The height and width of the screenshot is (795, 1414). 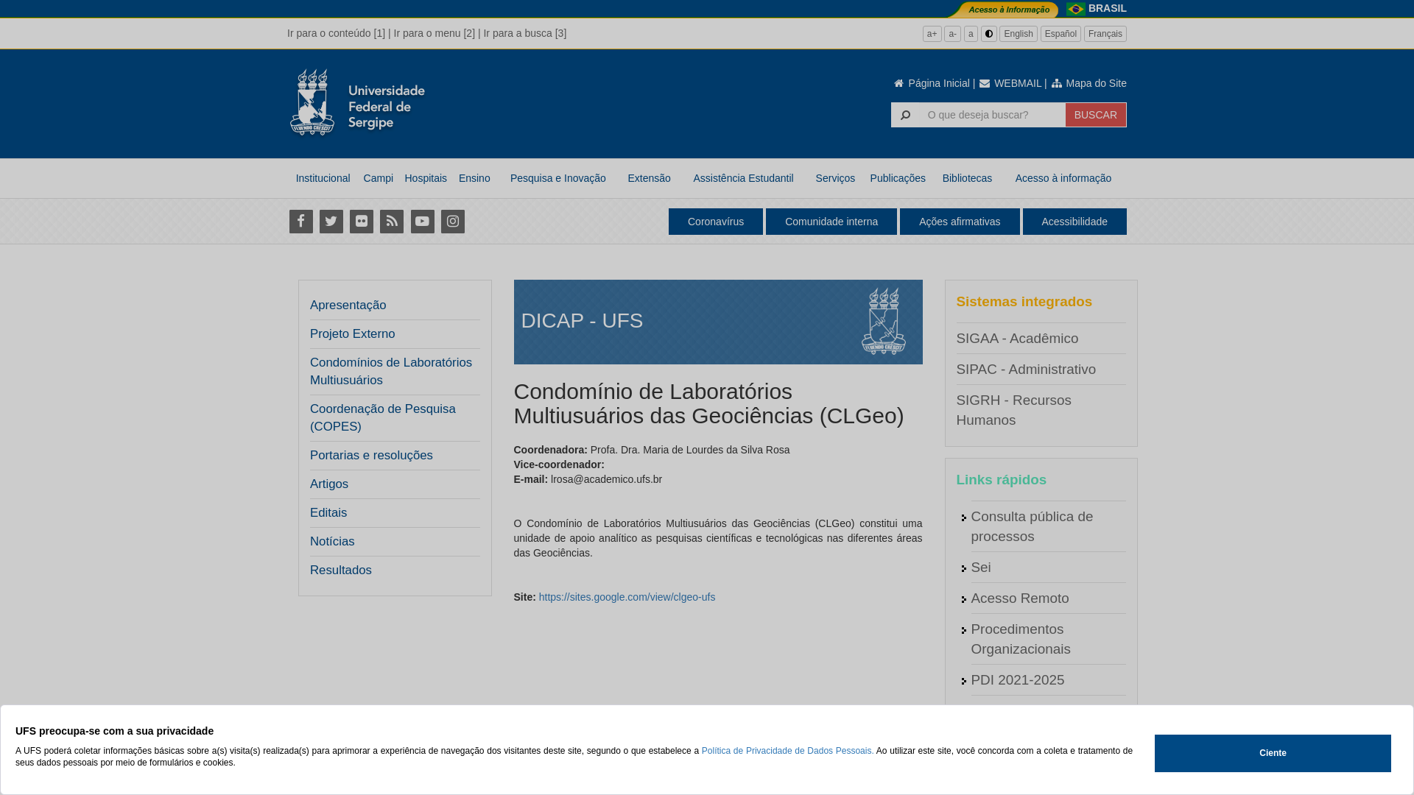 What do you see at coordinates (1018, 34) in the screenshot?
I see `English` at bounding box center [1018, 34].